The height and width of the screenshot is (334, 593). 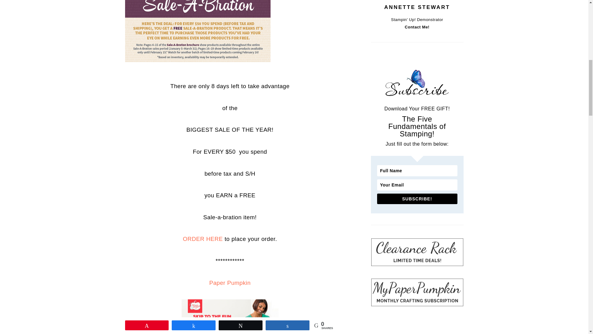 What do you see at coordinates (230, 283) in the screenshot?
I see `Paper Pumpkin` at bounding box center [230, 283].